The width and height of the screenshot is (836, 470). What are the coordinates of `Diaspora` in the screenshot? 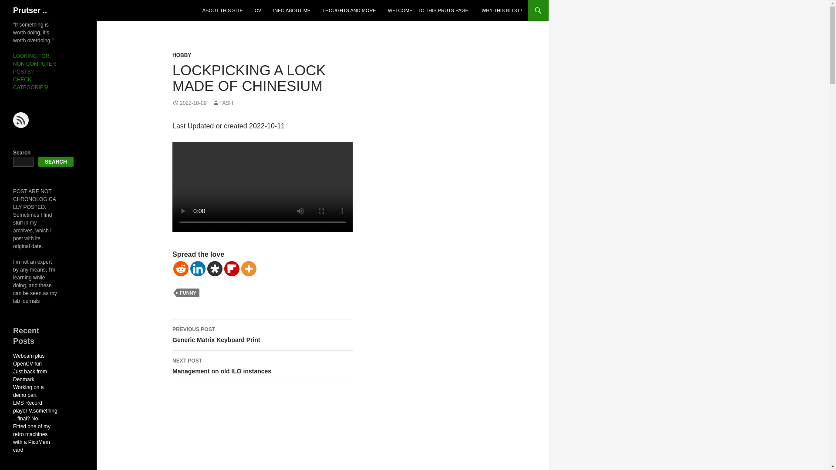 It's located at (232, 269).